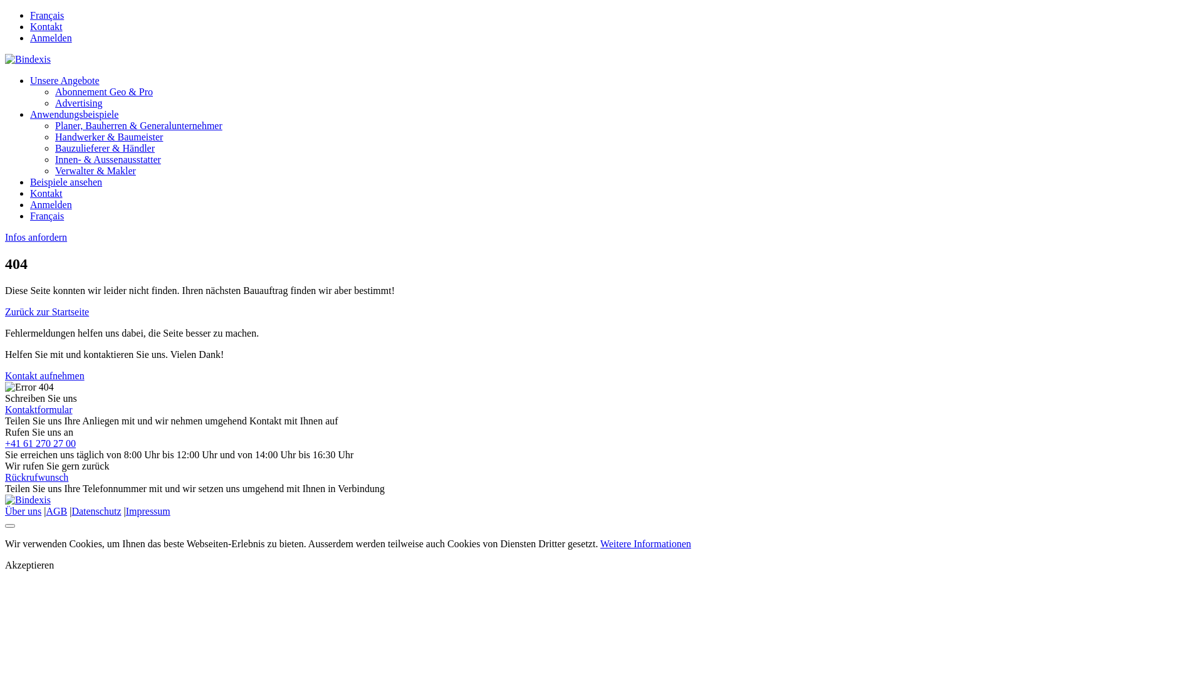 The image size is (1203, 677). What do you see at coordinates (645, 544) in the screenshot?
I see `Weitere Informationen` at bounding box center [645, 544].